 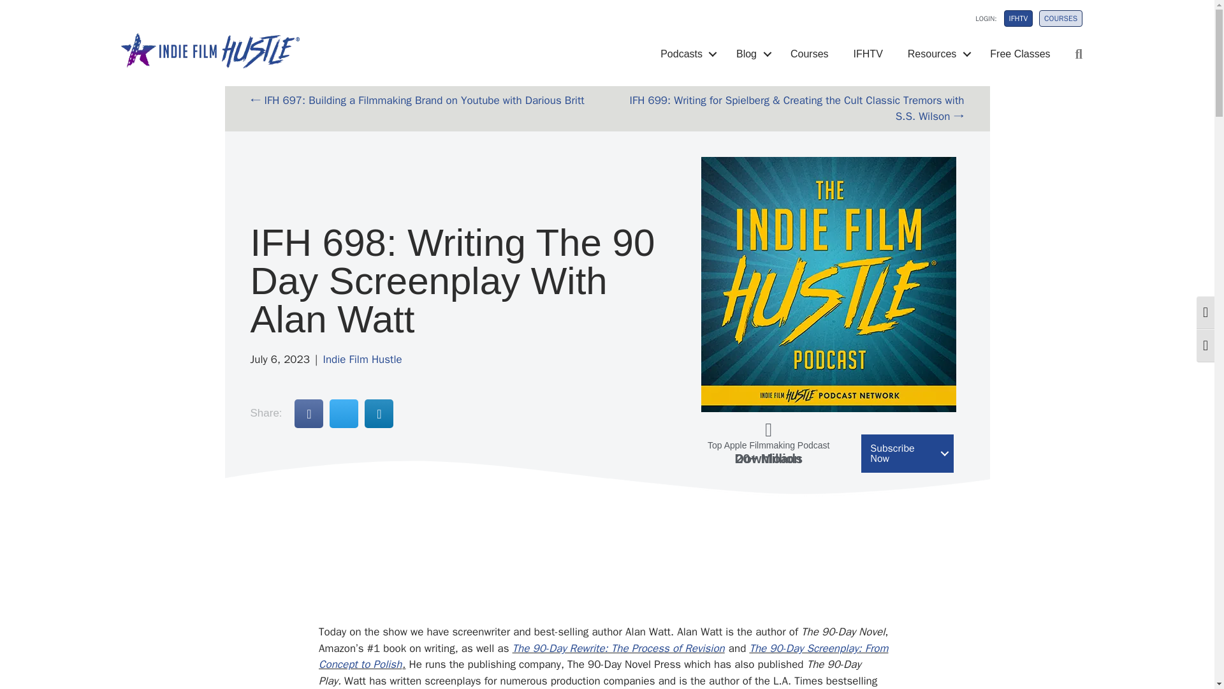 I want to click on Blog, so click(x=751, y=54).